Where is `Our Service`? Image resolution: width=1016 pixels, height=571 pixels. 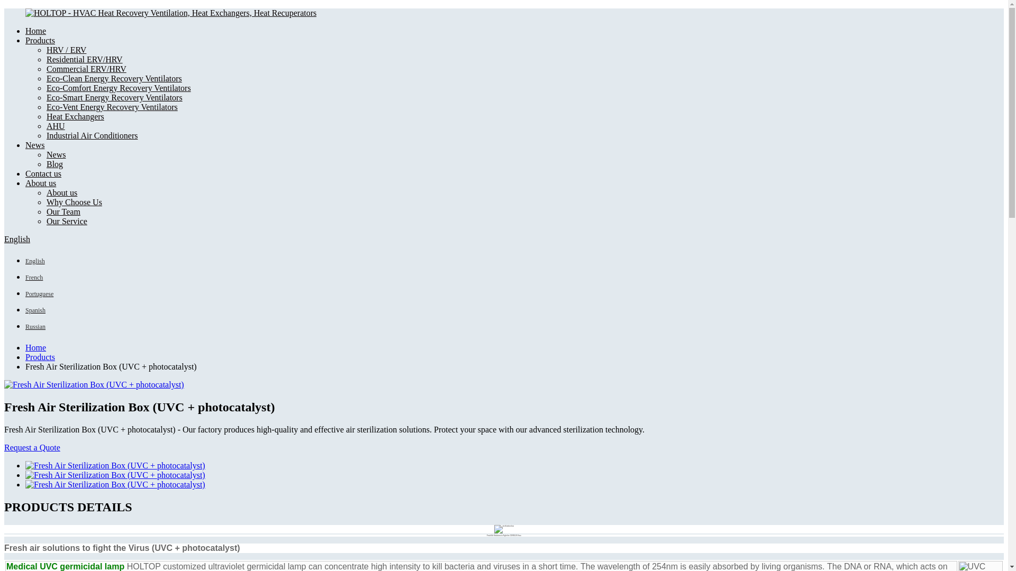 Our Service is located at coordinates (67, 221).